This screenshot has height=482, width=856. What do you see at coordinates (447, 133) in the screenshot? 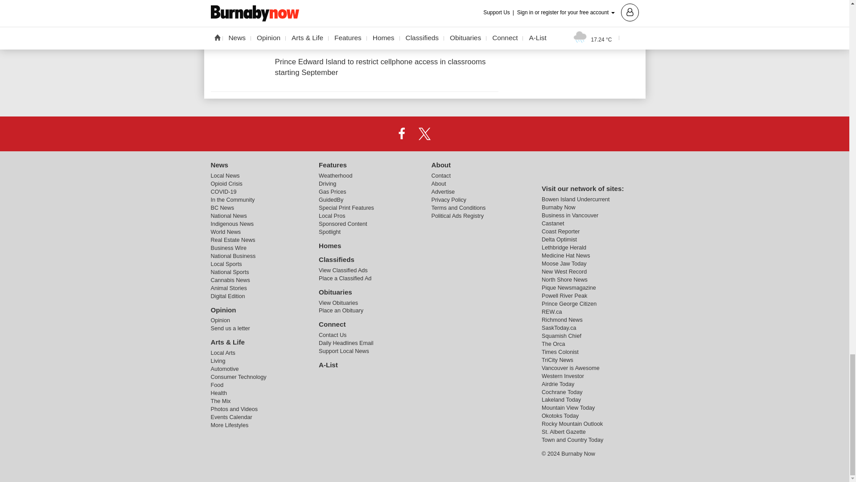
I see `Instagram` at bounding box center [447, 133].